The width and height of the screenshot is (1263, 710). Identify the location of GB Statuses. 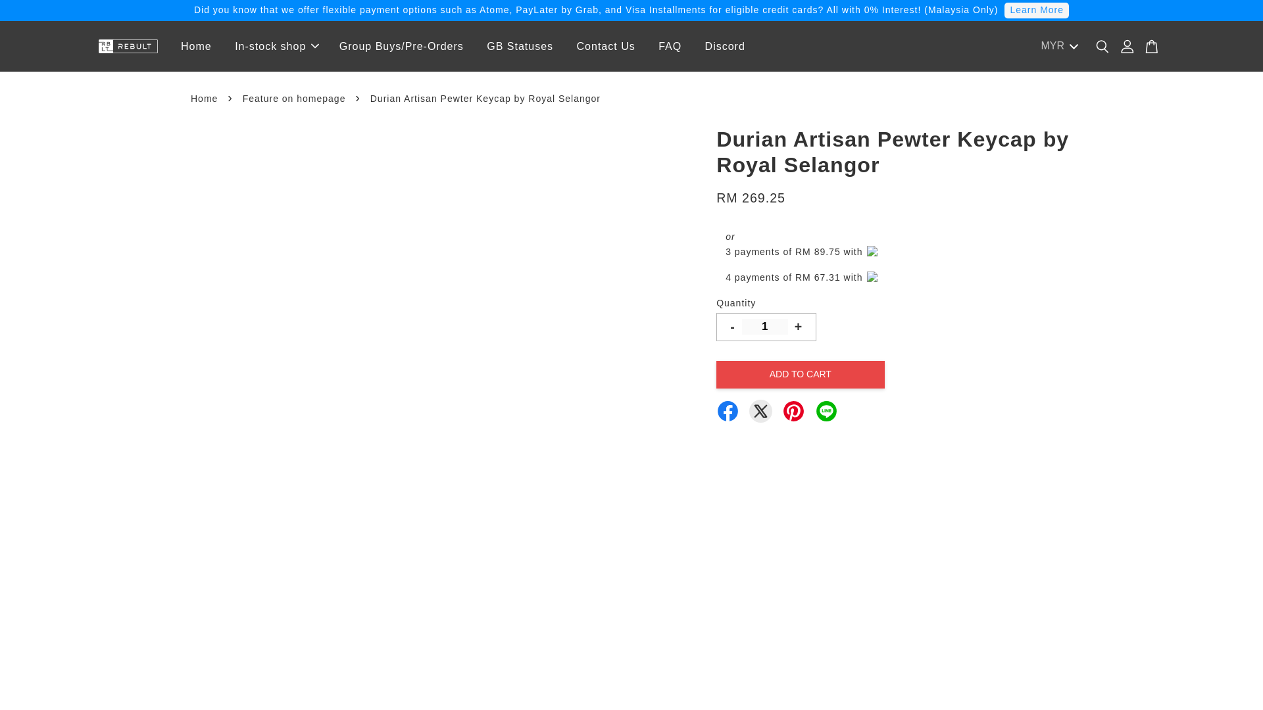
(520, 46).